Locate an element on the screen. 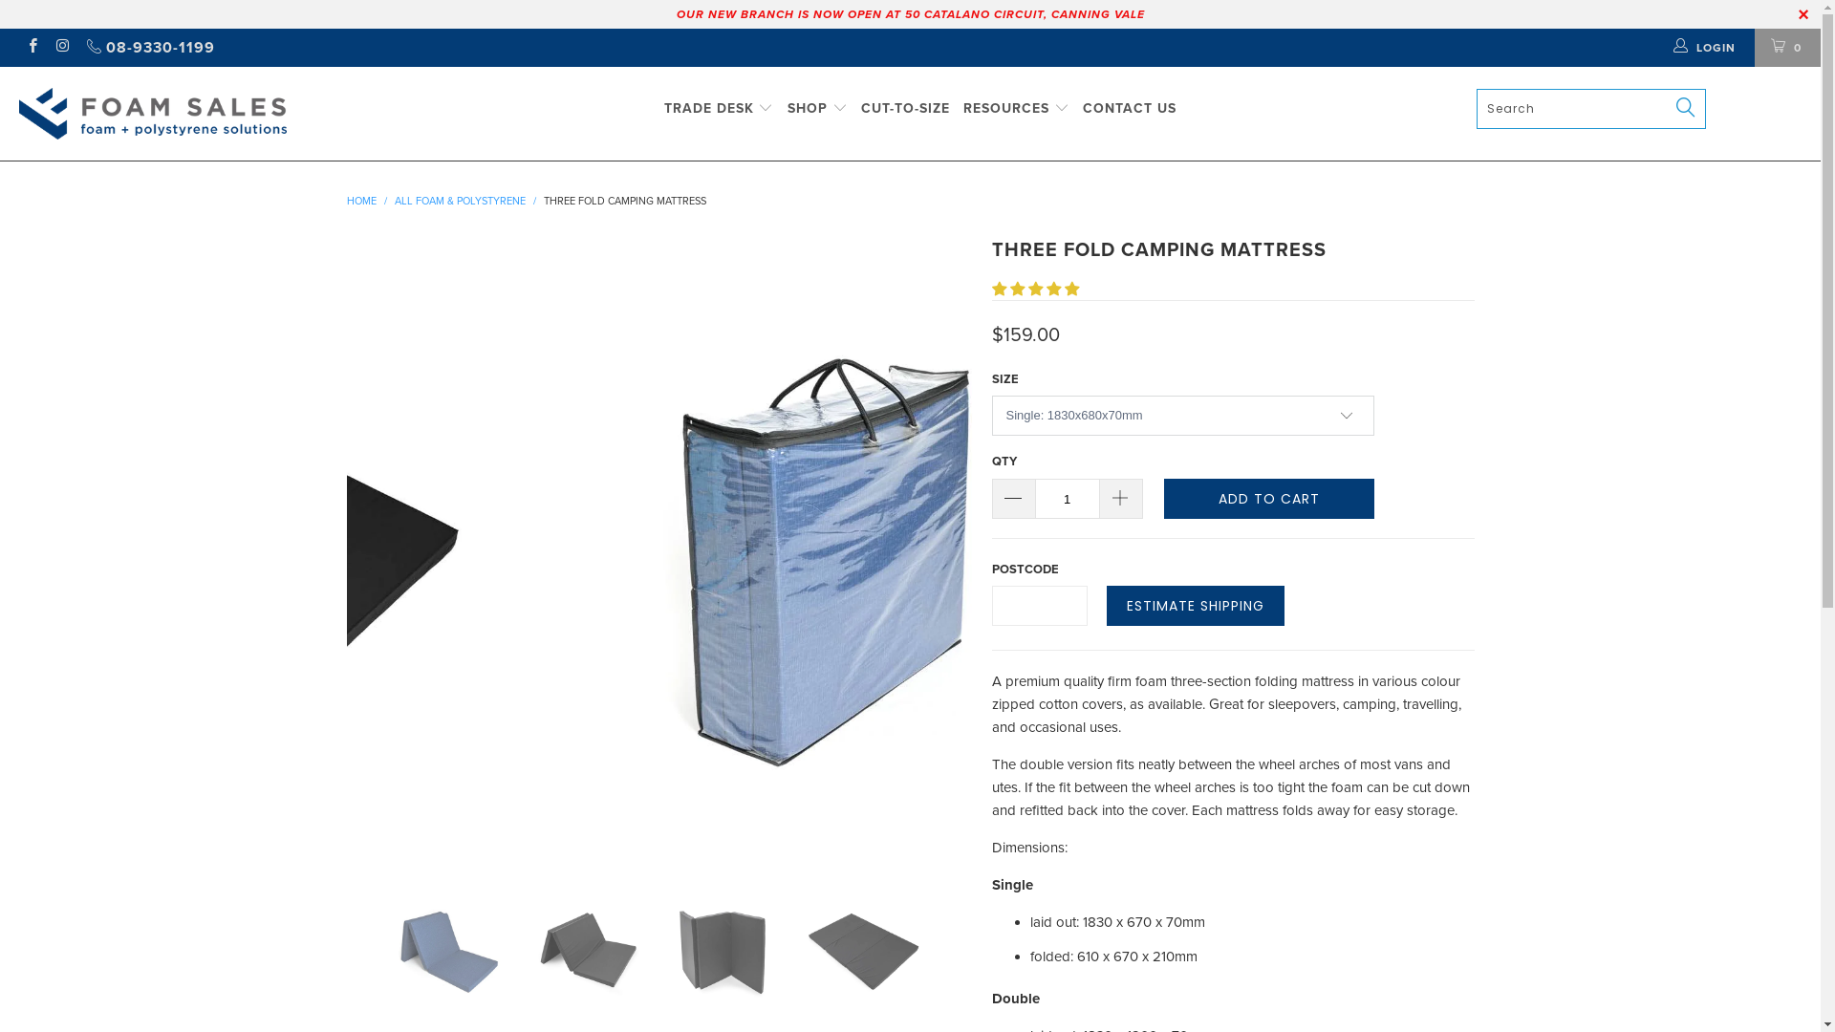 This screenshot has height=1032, width=1835. LOGIN is located at coordinates (1705, 48).